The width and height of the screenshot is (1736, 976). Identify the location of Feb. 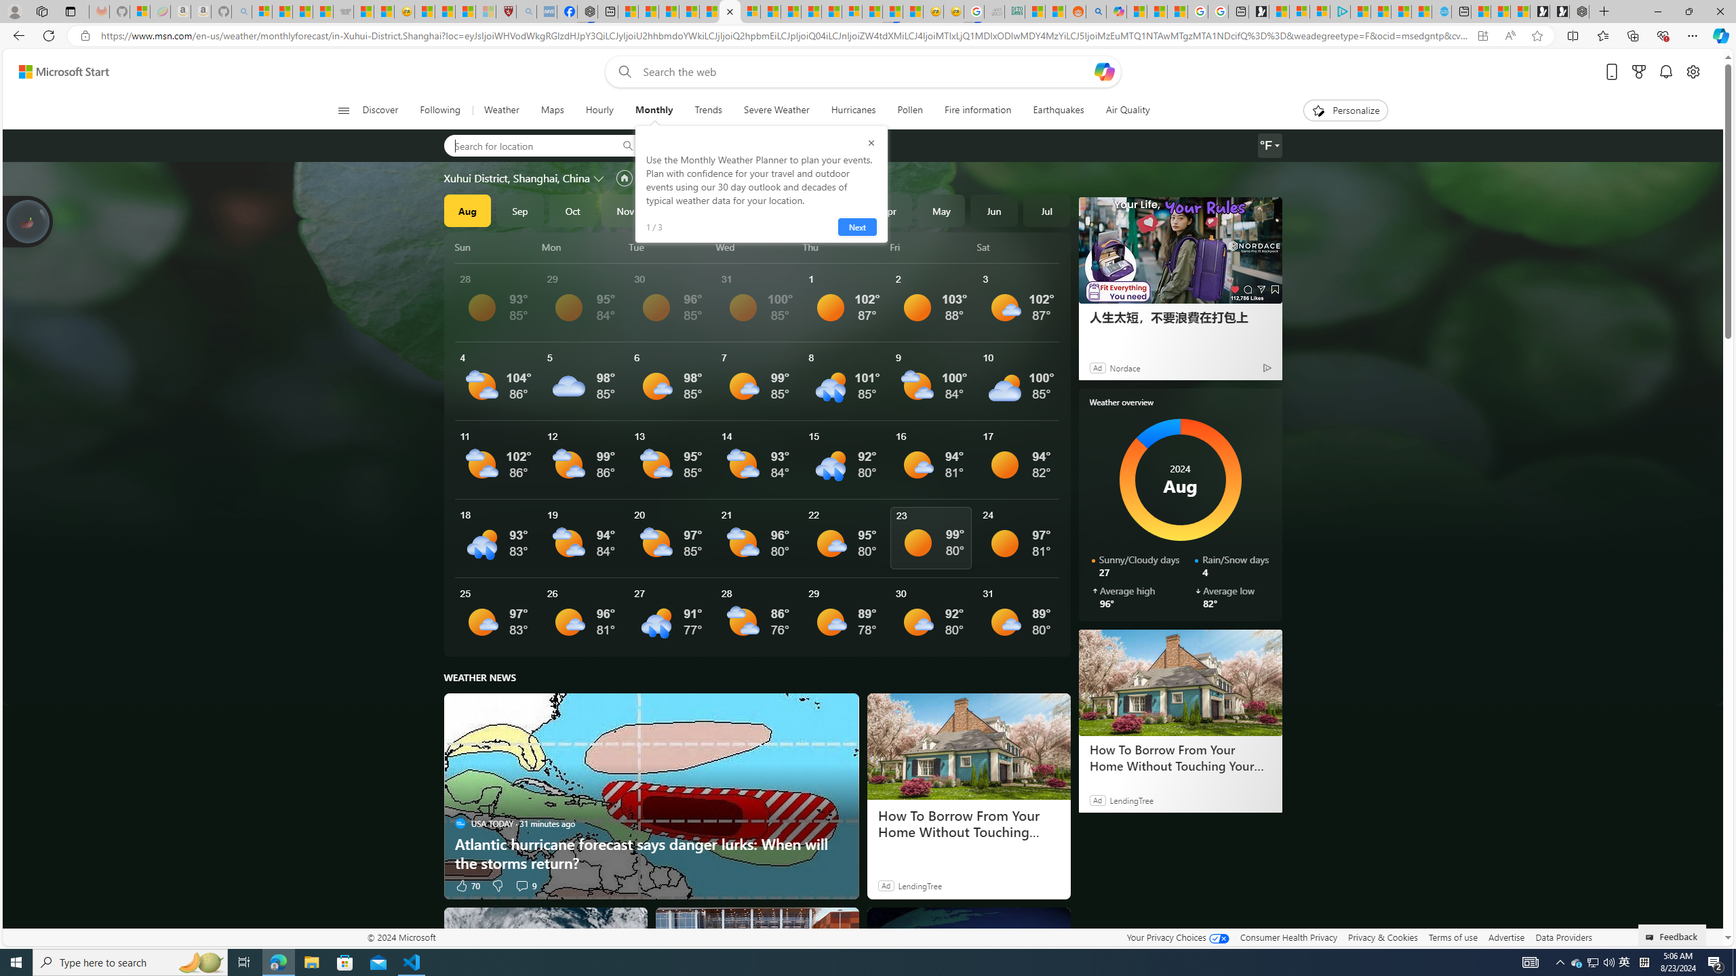
(784, 210).